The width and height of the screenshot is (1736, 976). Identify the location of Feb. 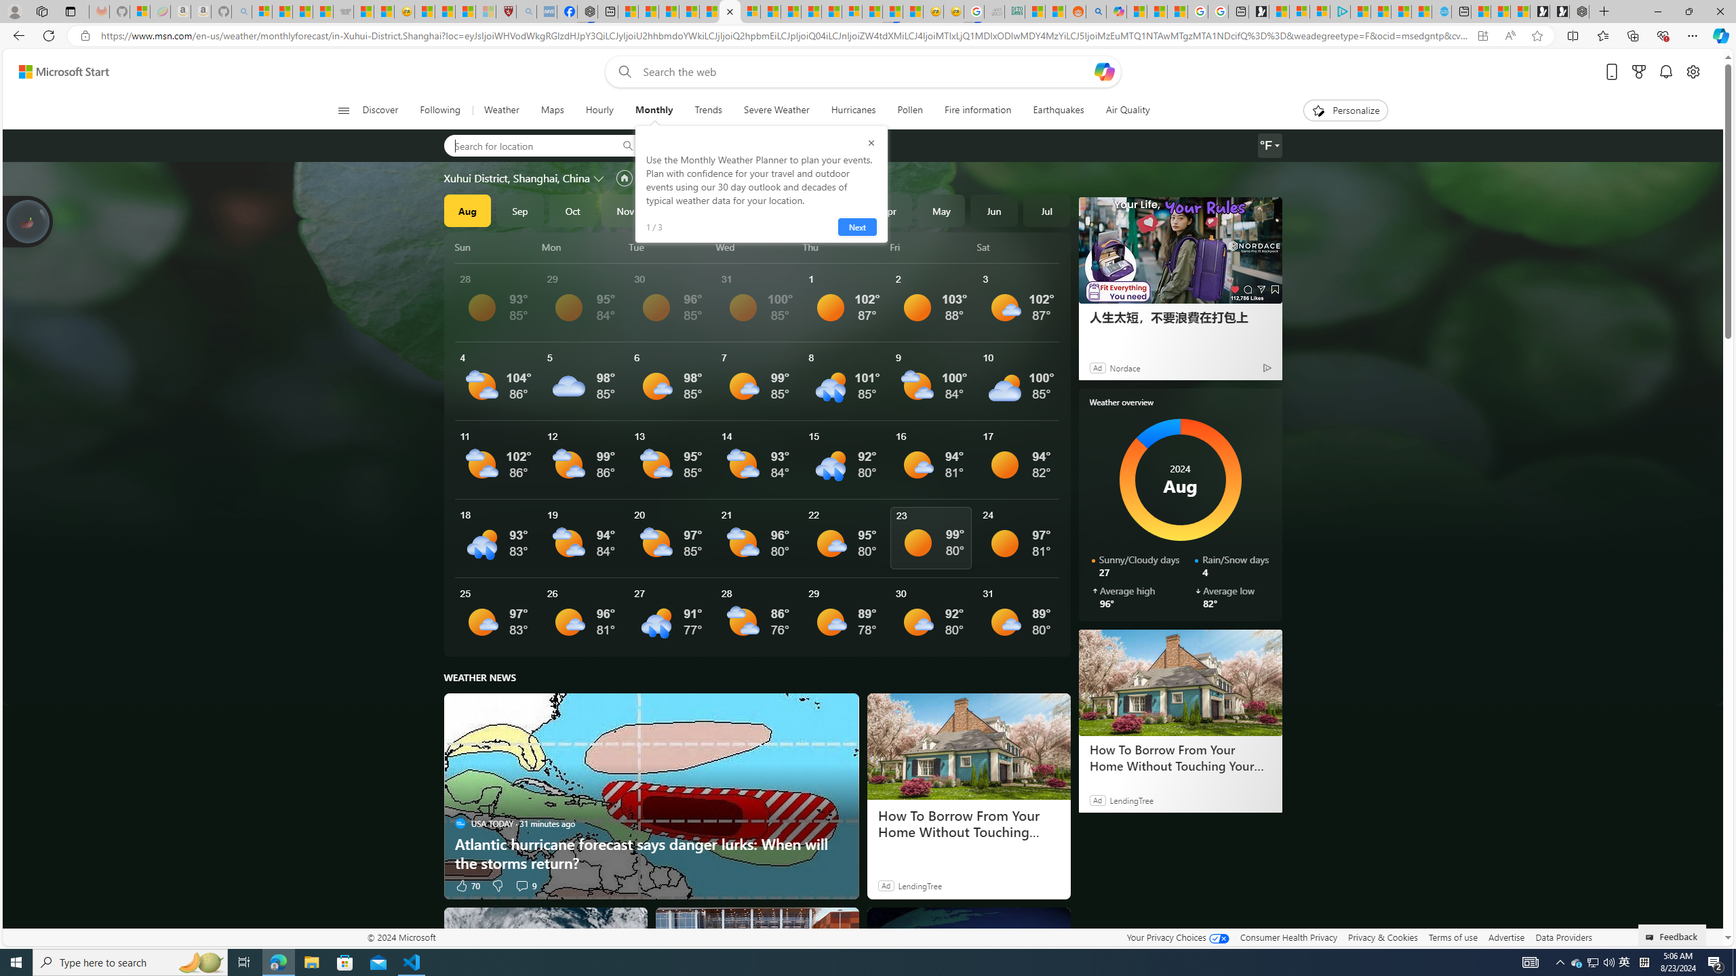
(784, 210).